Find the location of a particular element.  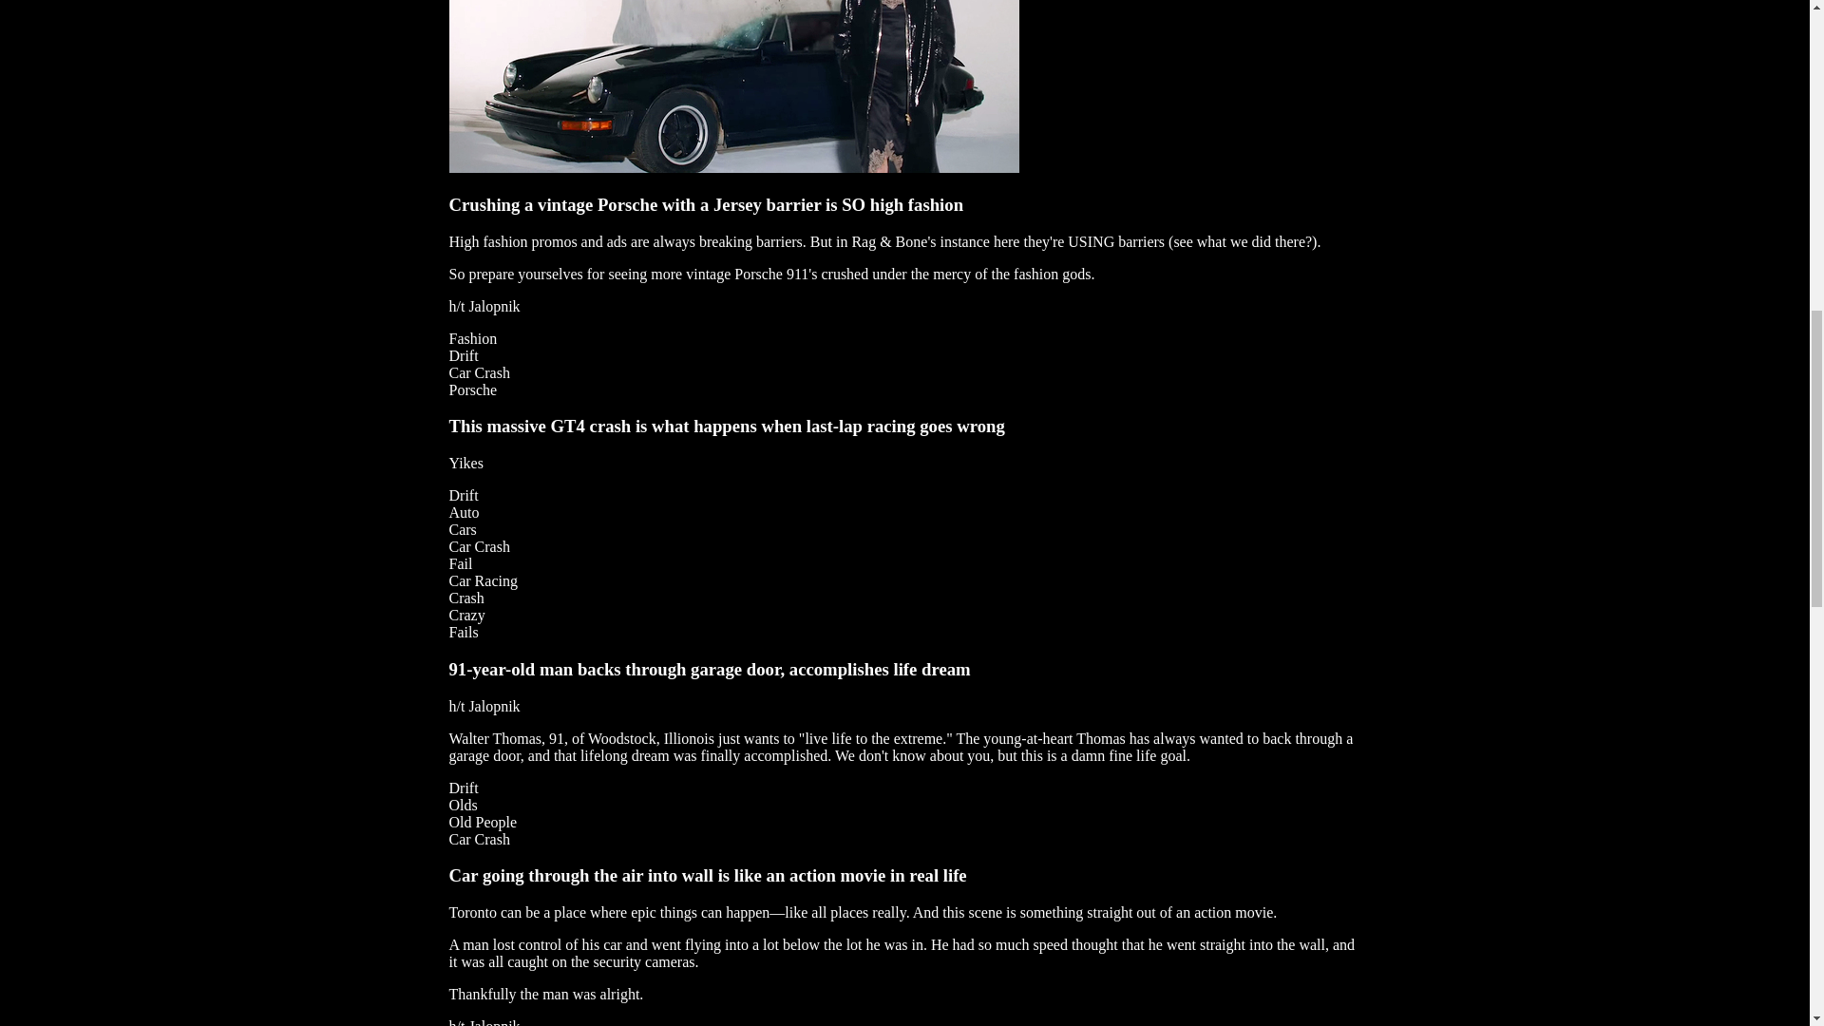

Car Crash is located at coordinates (479, 547).